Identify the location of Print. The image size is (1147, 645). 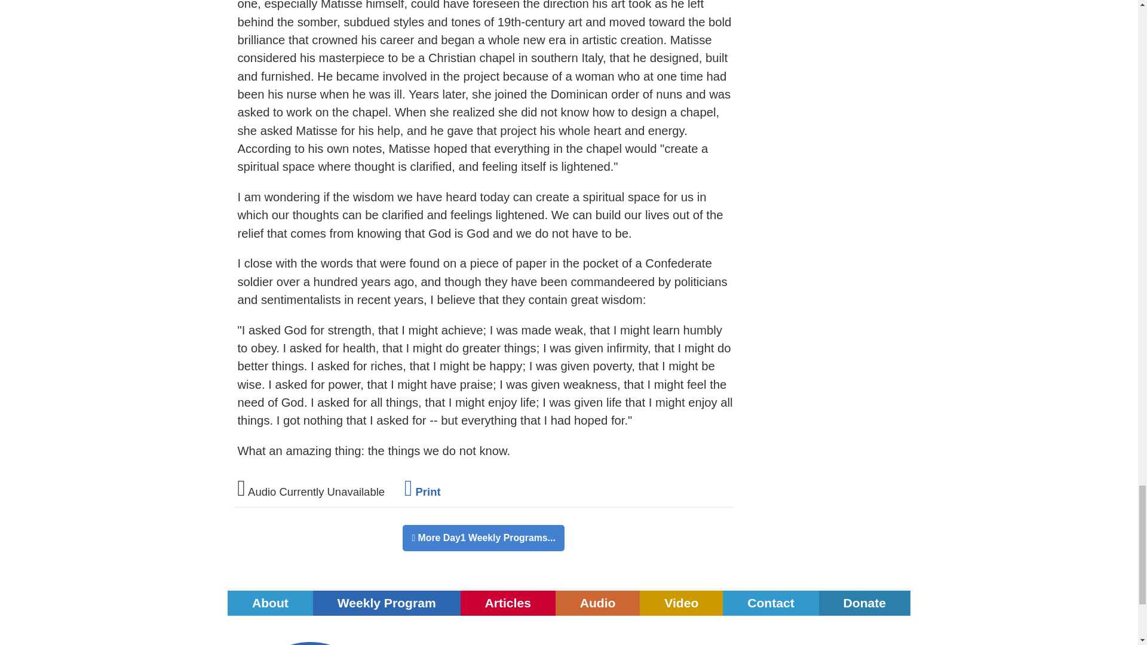
(422, 492).